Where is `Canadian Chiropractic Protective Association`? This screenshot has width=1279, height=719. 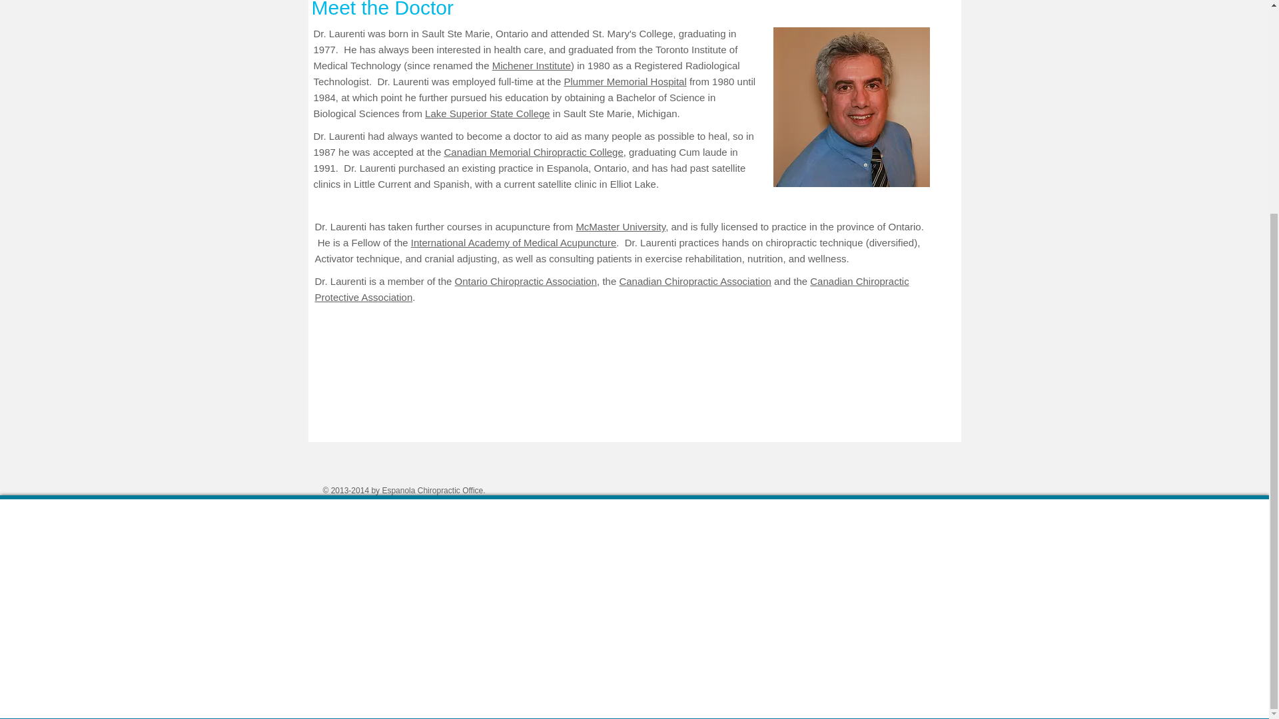
Canadian Chiropractic Protective Association is located at coordinates (612, 289).